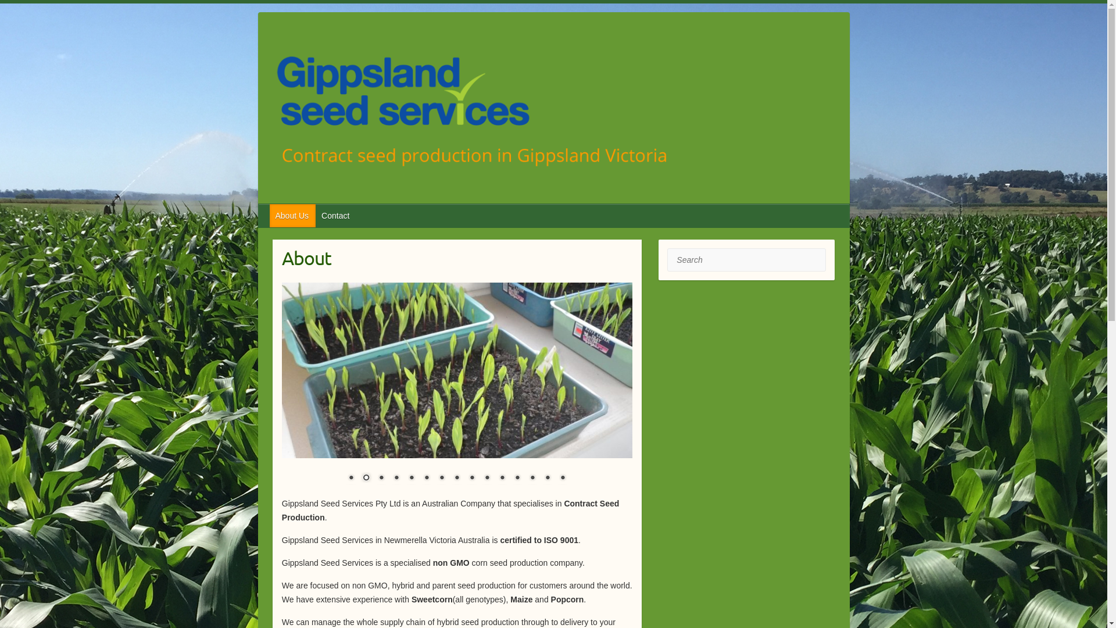 This screenshot has width=1116, height=628. Describe the element at coordinates (442, 479) in the screenshot. I see `7` at that location.